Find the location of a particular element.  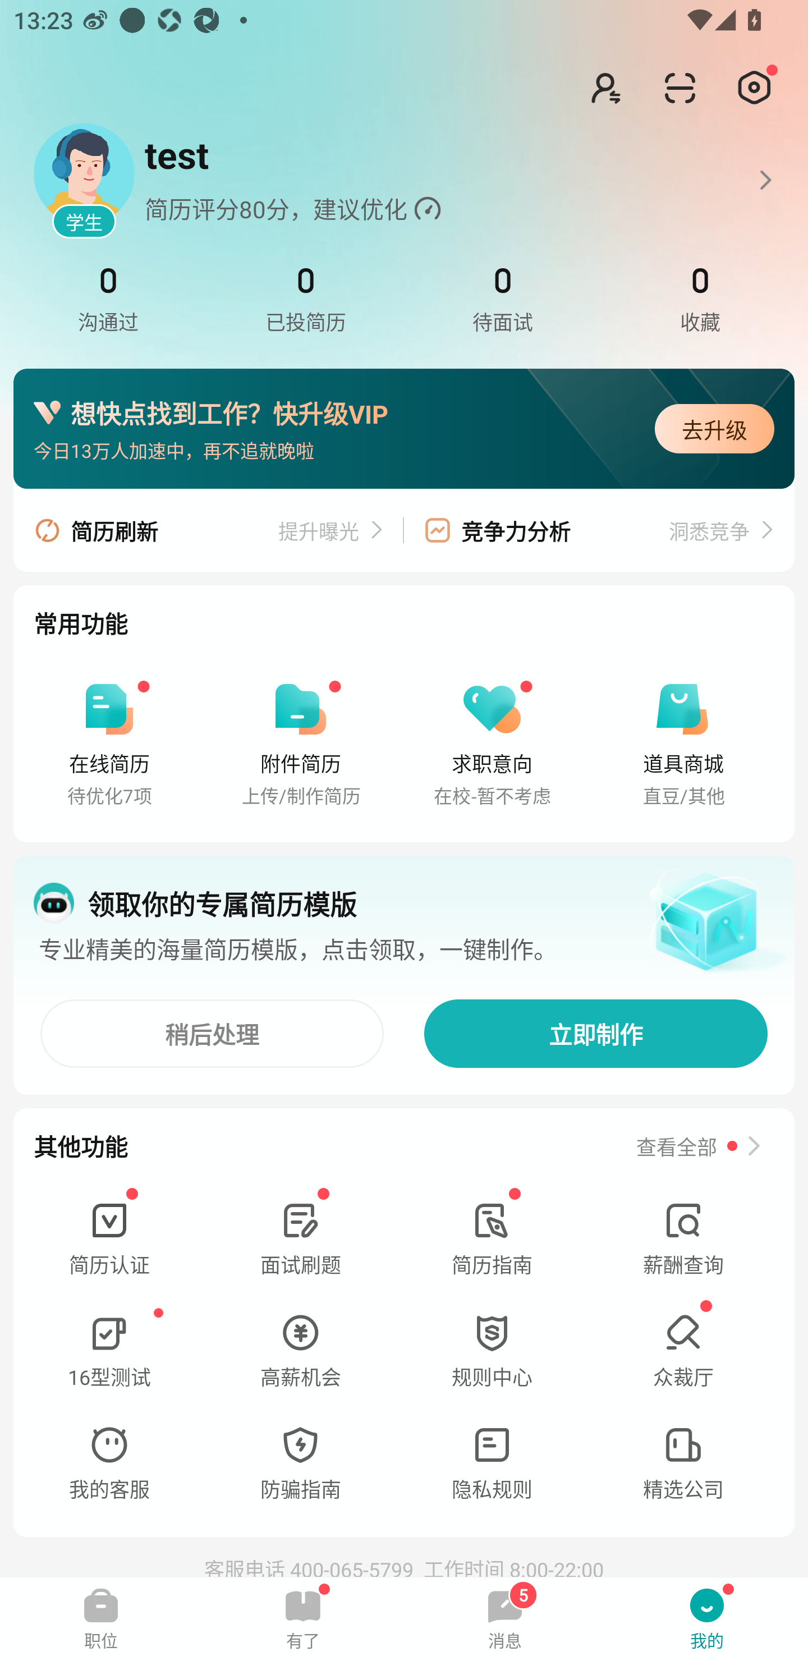

道具商城 直豆/其他 is located at coordinates (683, 743).